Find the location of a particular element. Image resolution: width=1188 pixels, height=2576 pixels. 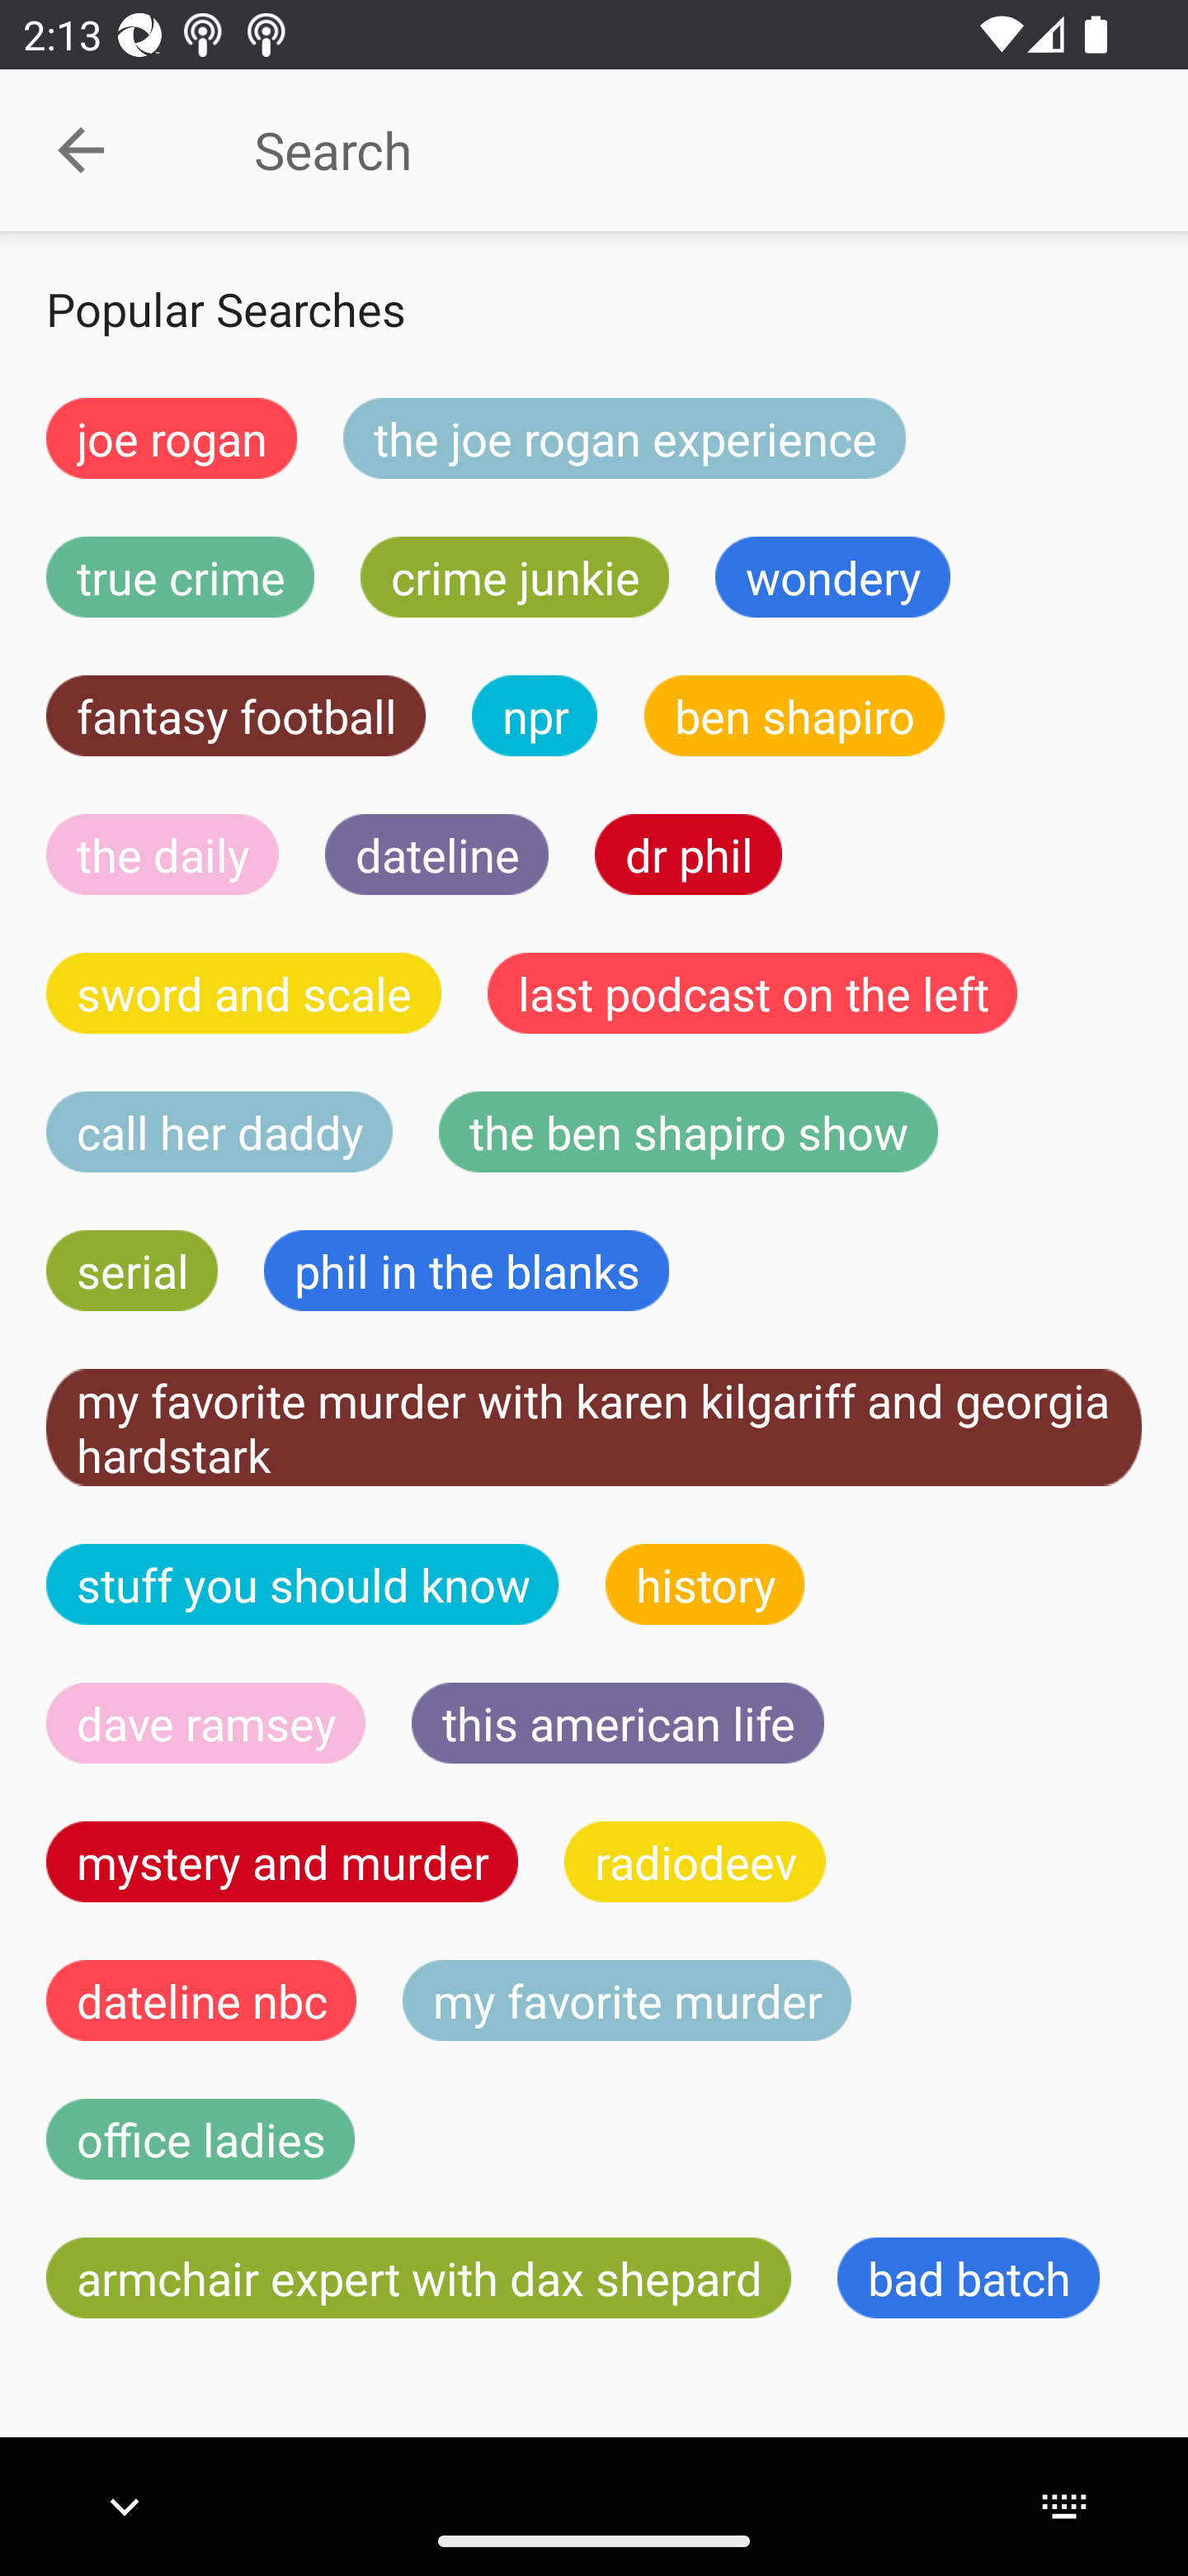

ben shapiro is located at coordinates (794, 716).